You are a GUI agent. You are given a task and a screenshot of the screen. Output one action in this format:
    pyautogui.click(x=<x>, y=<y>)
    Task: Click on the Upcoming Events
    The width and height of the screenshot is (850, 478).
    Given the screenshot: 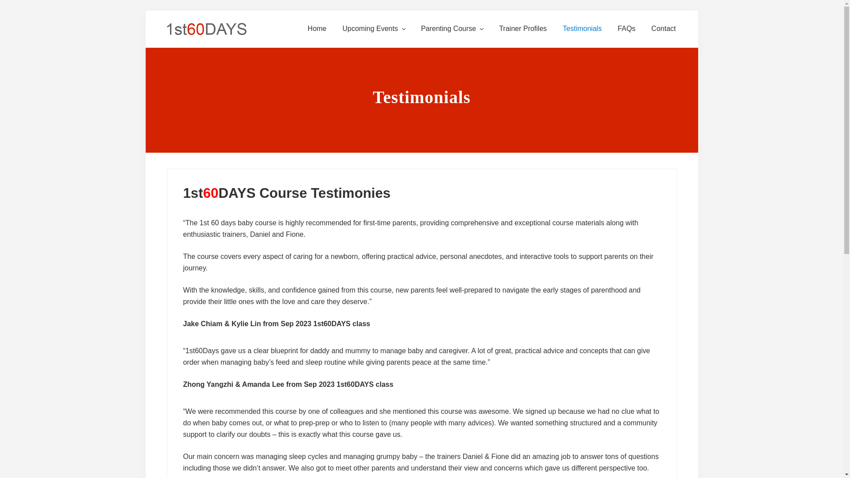 What is the action you would take?
    pyautogui.click(x=374, y=29)
    